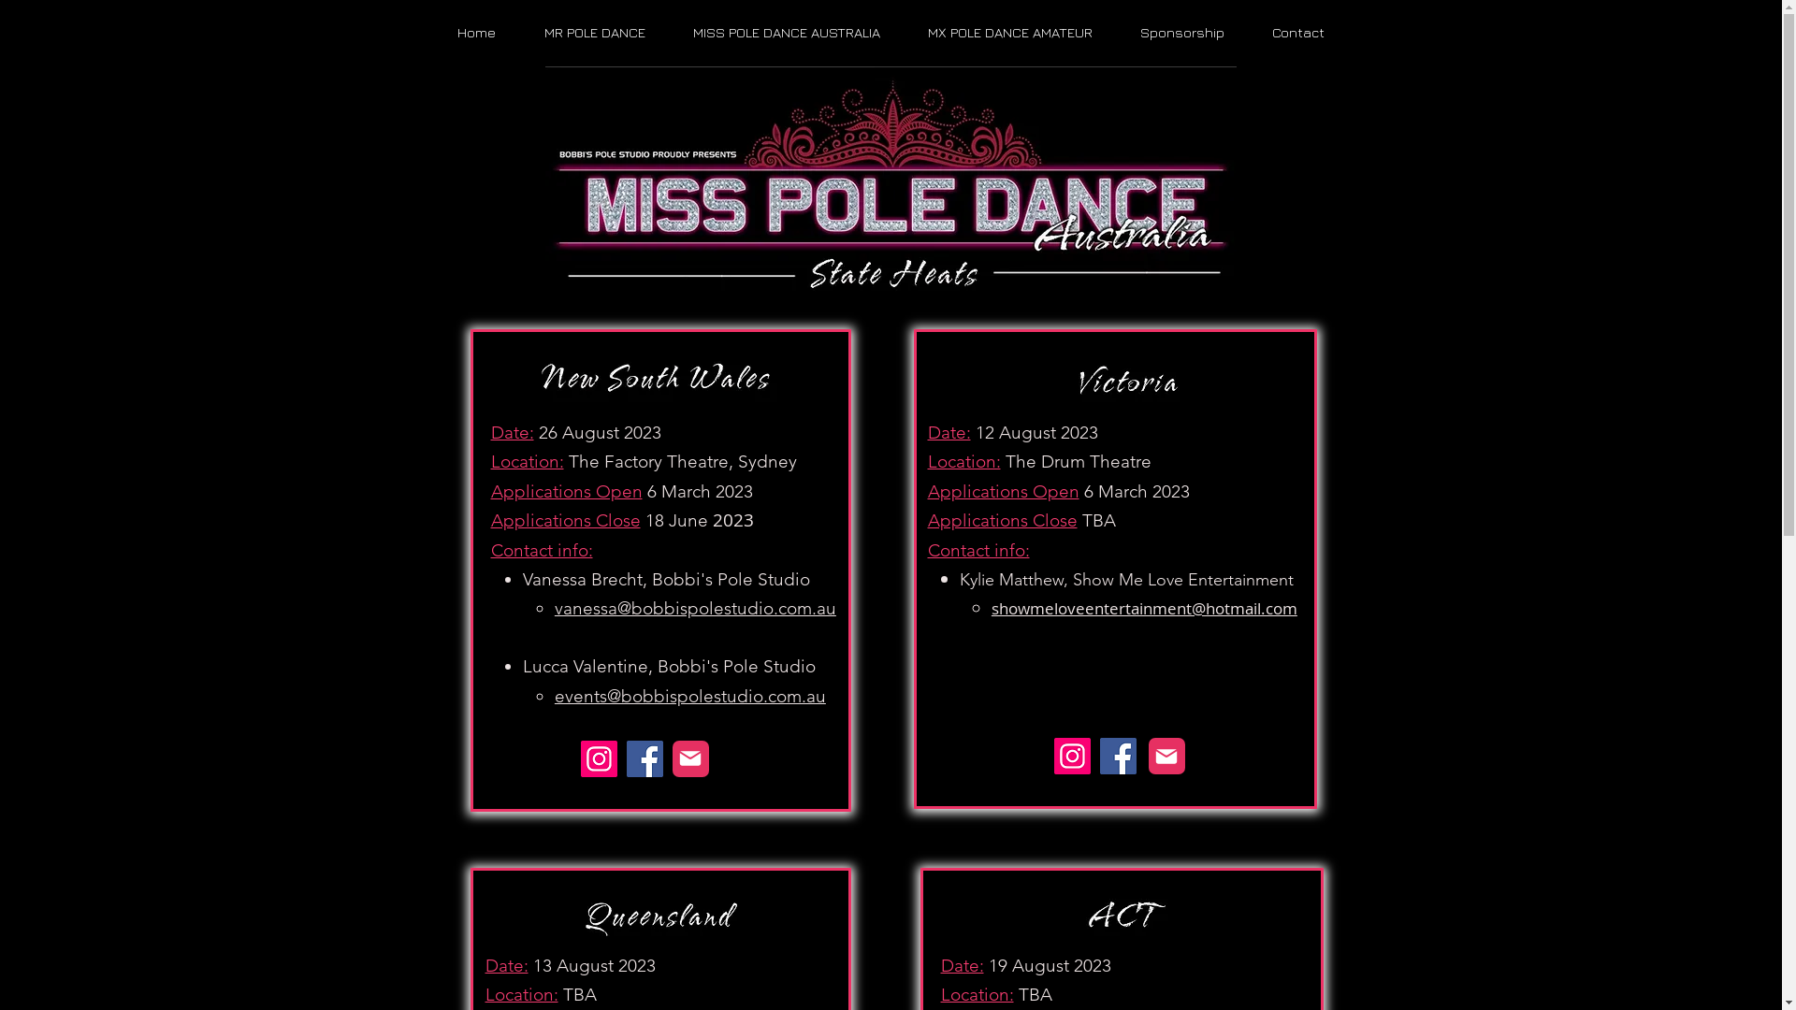 Image resolution: width=1796 pixels, height=1010 pixels. Describe the element at coordinates (595, 33) in the screenshot. I see `MR POLE DANCE` at that location.